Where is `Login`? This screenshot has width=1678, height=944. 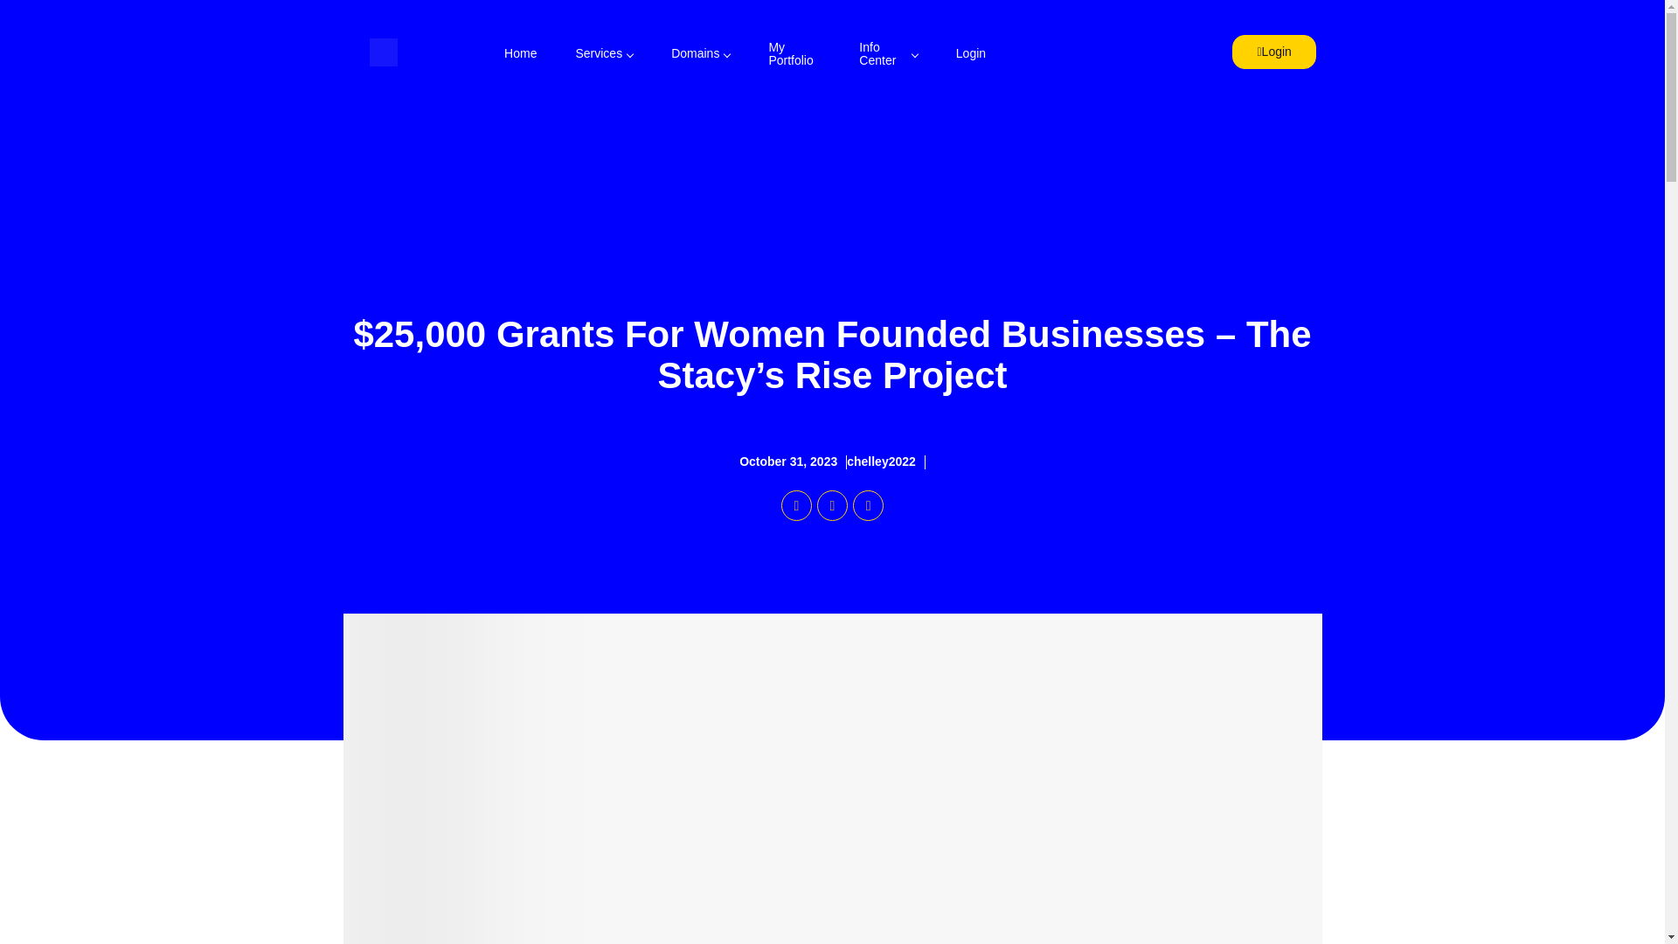 Login is located at coordinates (1273, 51).